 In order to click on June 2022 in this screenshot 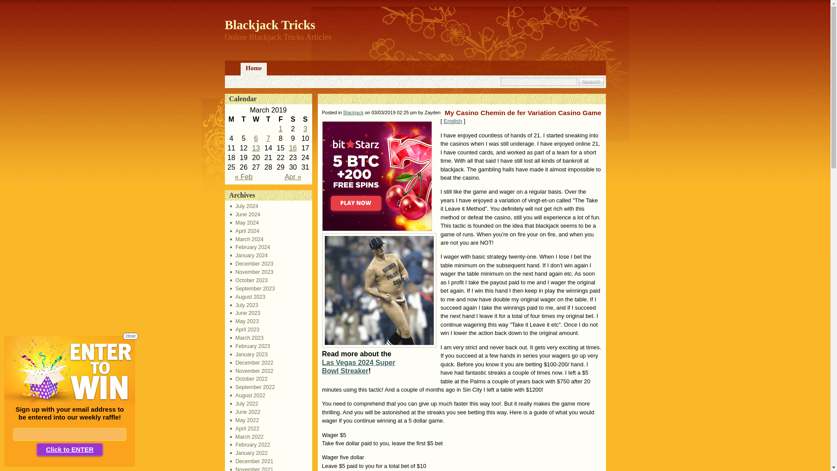, I will do `click(245, 412)`.